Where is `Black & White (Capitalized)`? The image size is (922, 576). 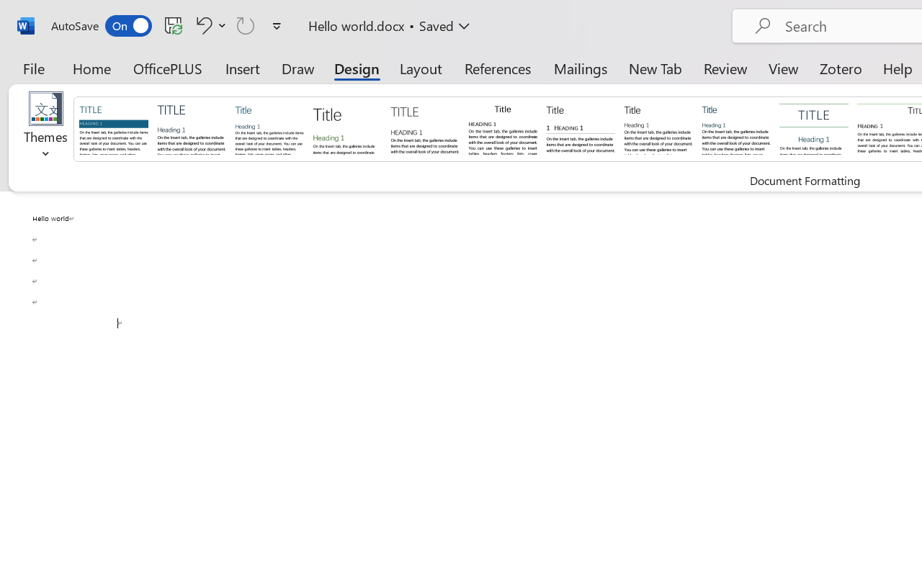 Black & White (Capitalized) is located at coordinates (425, 128).